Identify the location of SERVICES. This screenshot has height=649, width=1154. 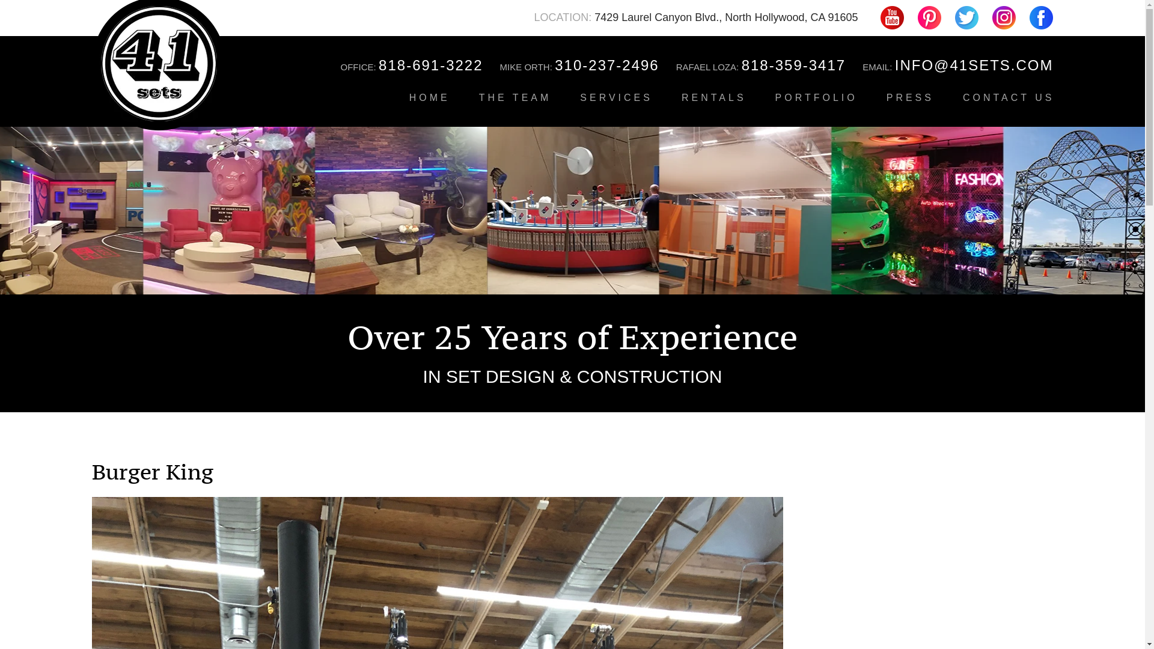
(617, 97).